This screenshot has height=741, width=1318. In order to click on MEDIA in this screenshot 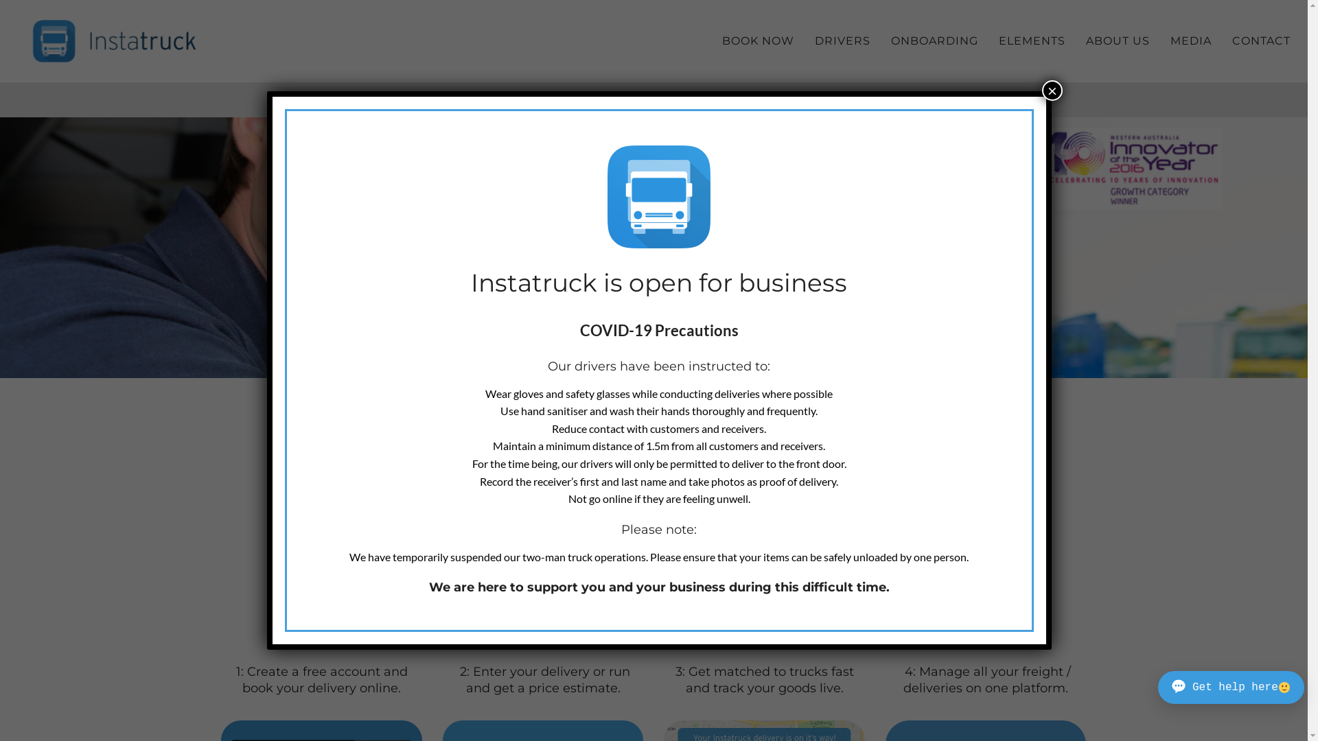, I will do `click(1191, 41)`.